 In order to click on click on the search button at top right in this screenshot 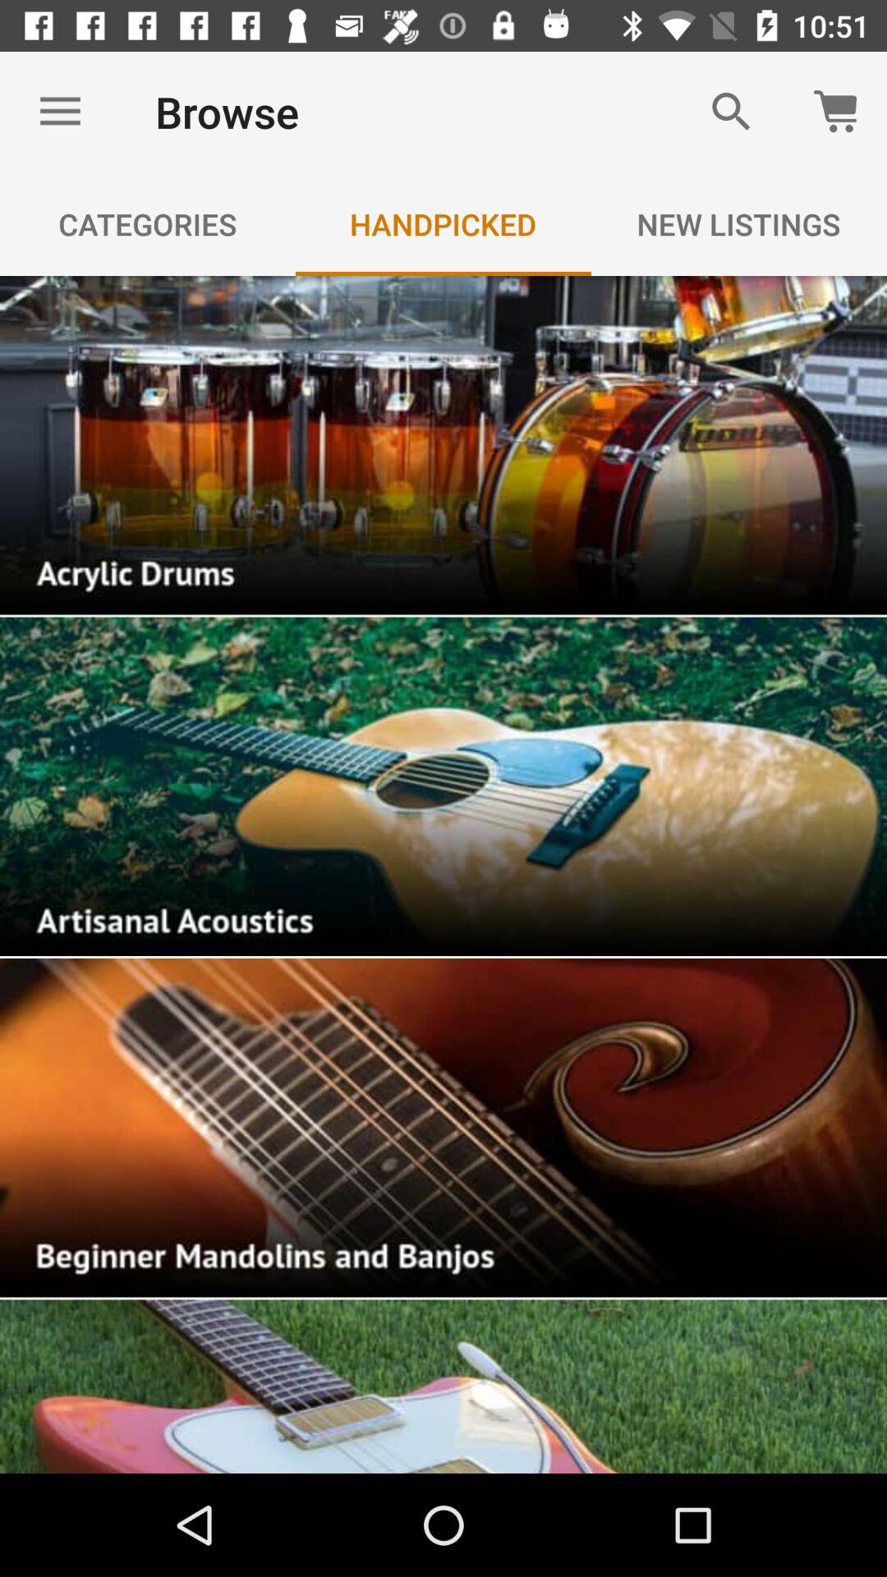, I will do `click(731, 112)`.